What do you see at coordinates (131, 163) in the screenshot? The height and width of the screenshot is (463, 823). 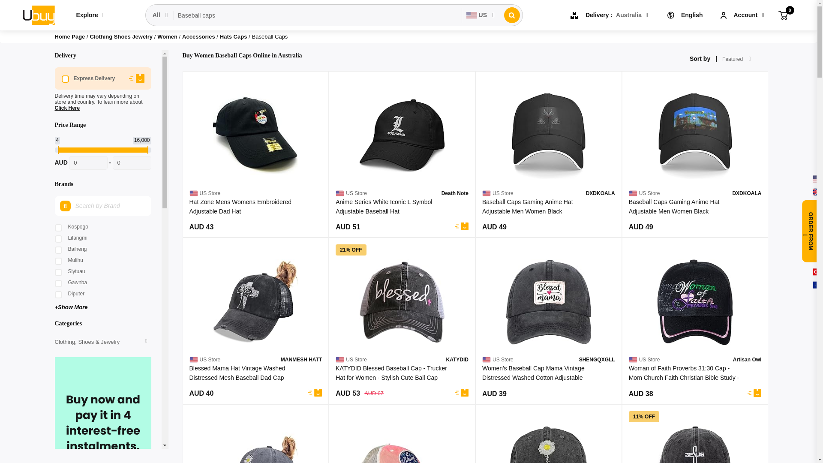 I see `0` at bounding box center [131, 163].